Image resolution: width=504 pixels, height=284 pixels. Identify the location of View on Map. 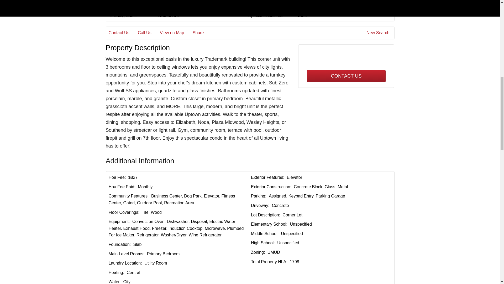
(175, 33).